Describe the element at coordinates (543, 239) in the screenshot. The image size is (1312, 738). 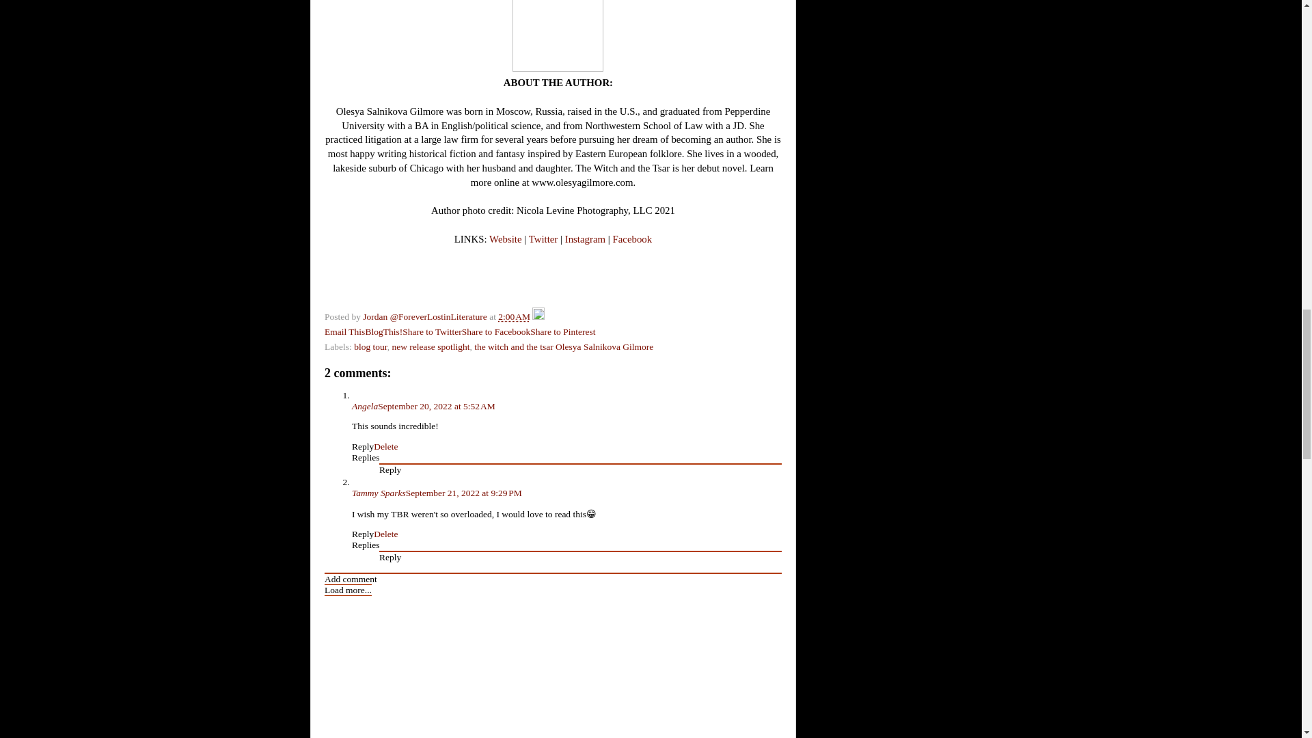
I see `Twitter` at that location.